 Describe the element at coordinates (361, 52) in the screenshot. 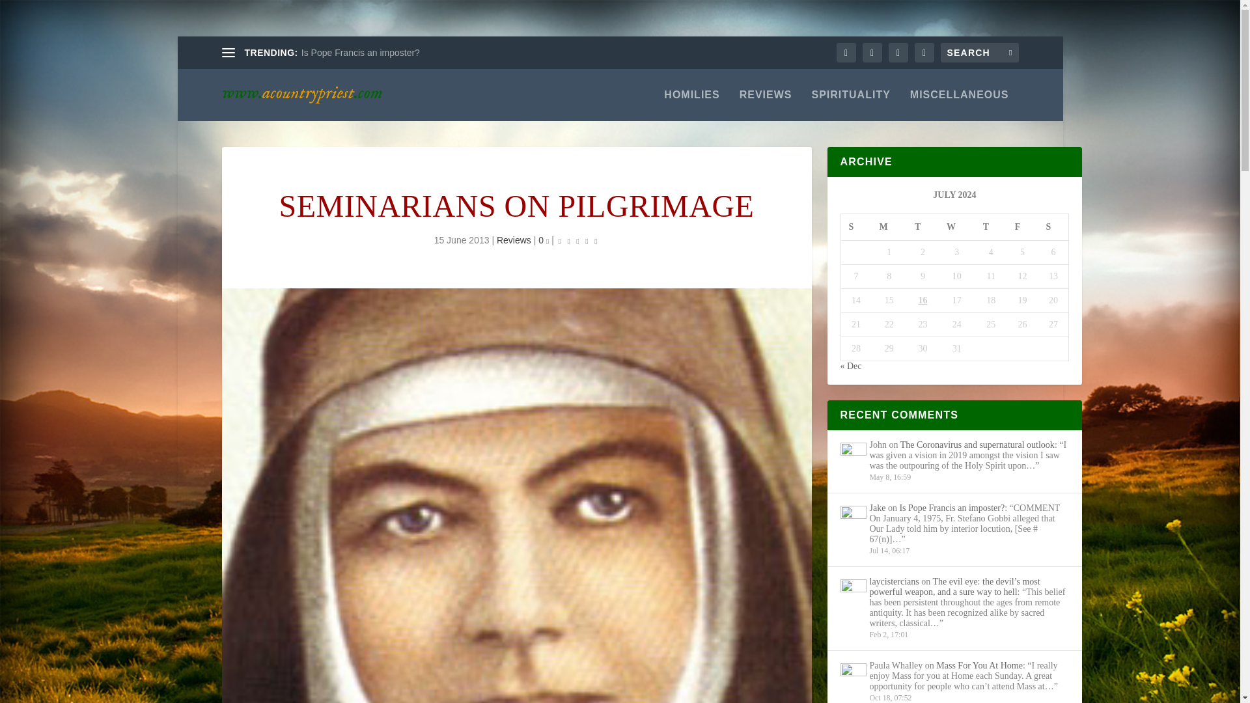

I see `Is Pope Francis an imposter?` at that location.